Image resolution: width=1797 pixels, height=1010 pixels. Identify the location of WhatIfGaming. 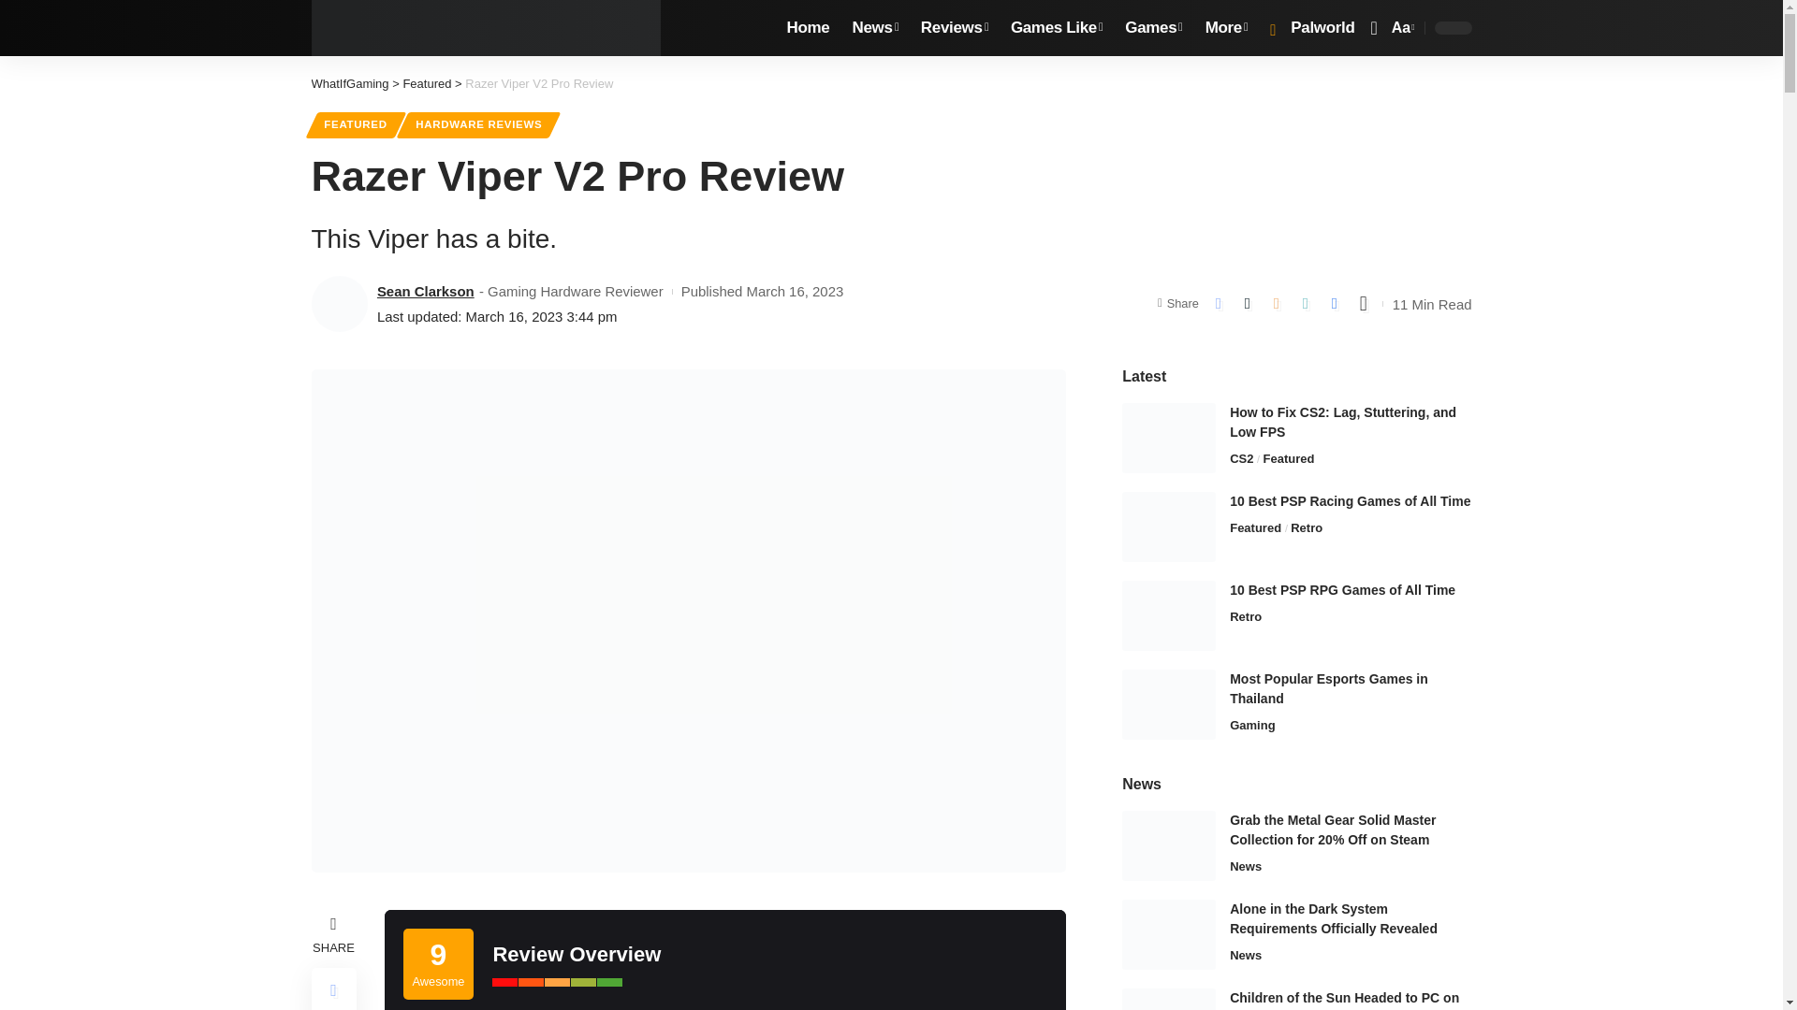
(486, 28).